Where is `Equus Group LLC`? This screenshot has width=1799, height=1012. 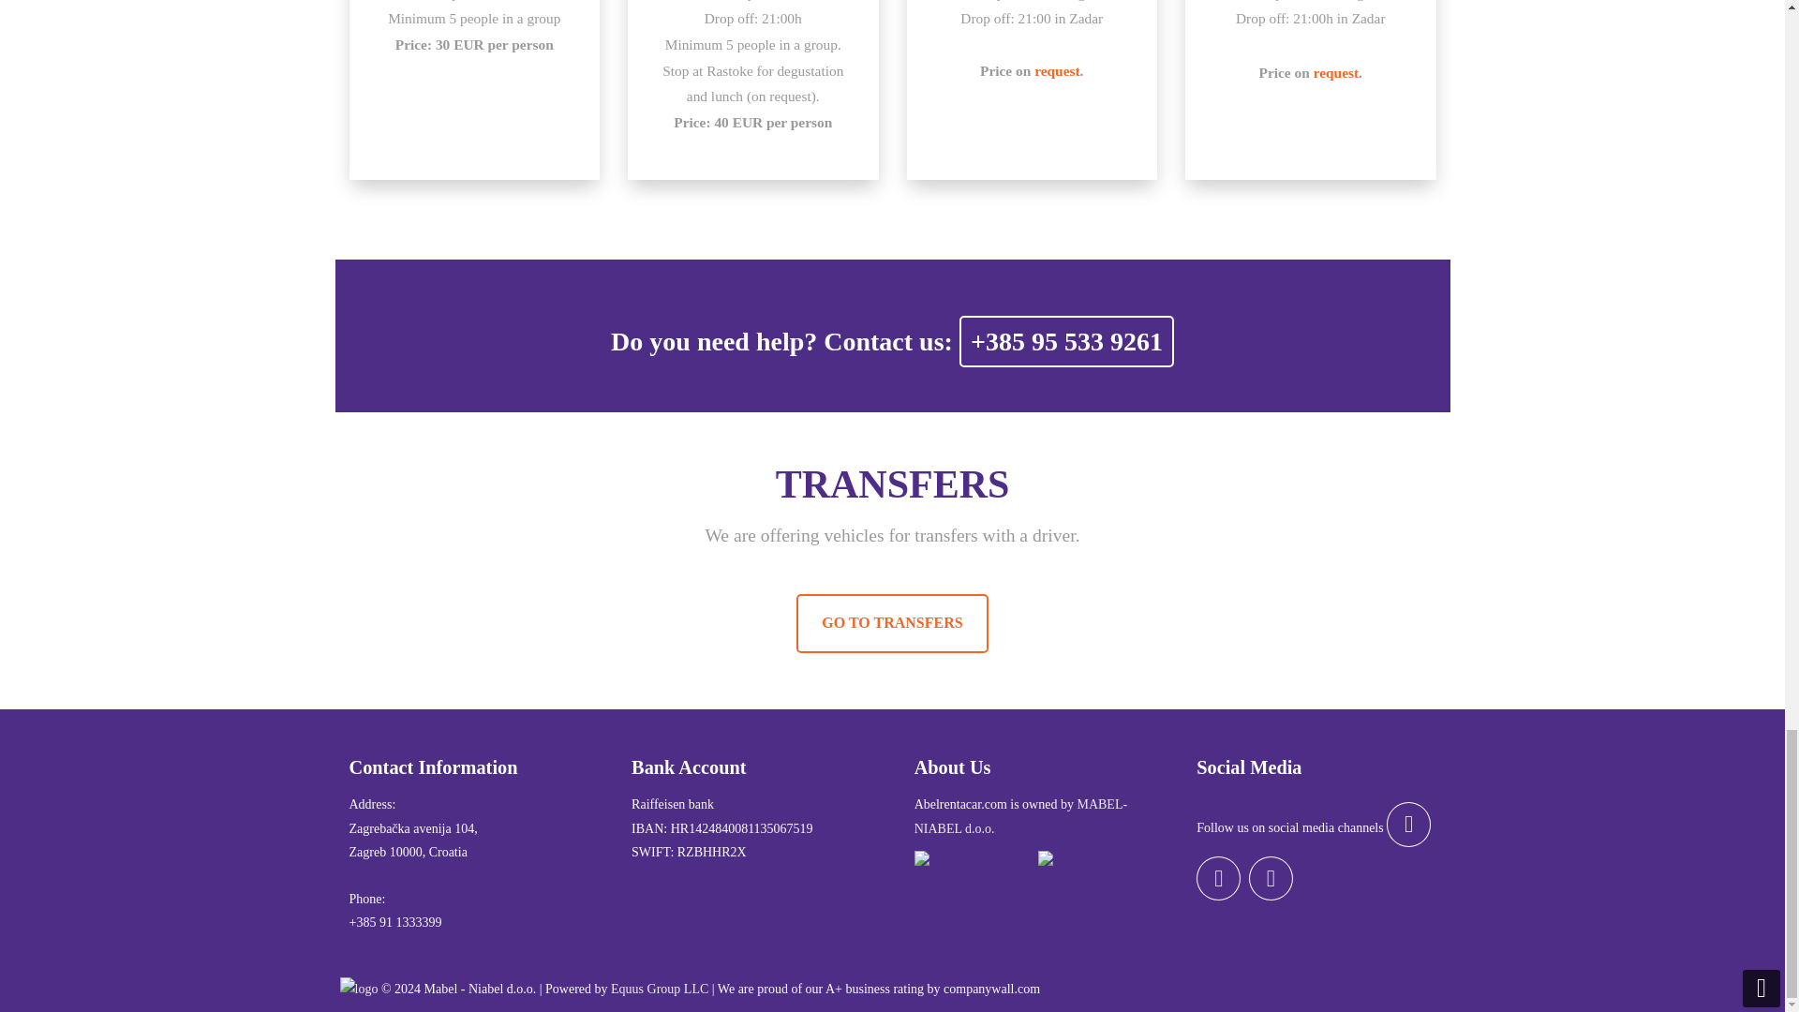
Equus Group LLC is located at coordinates (660, 988).